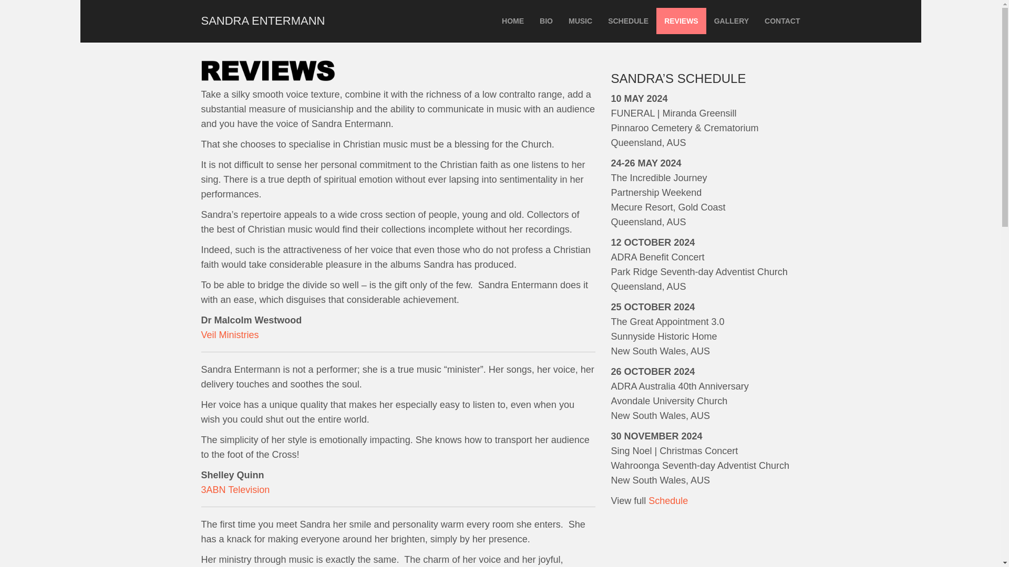 This screenshot has width=1009, height=567. Describe the element at coordinates (513, 21) in the screenshot. I see `Home` at that location.